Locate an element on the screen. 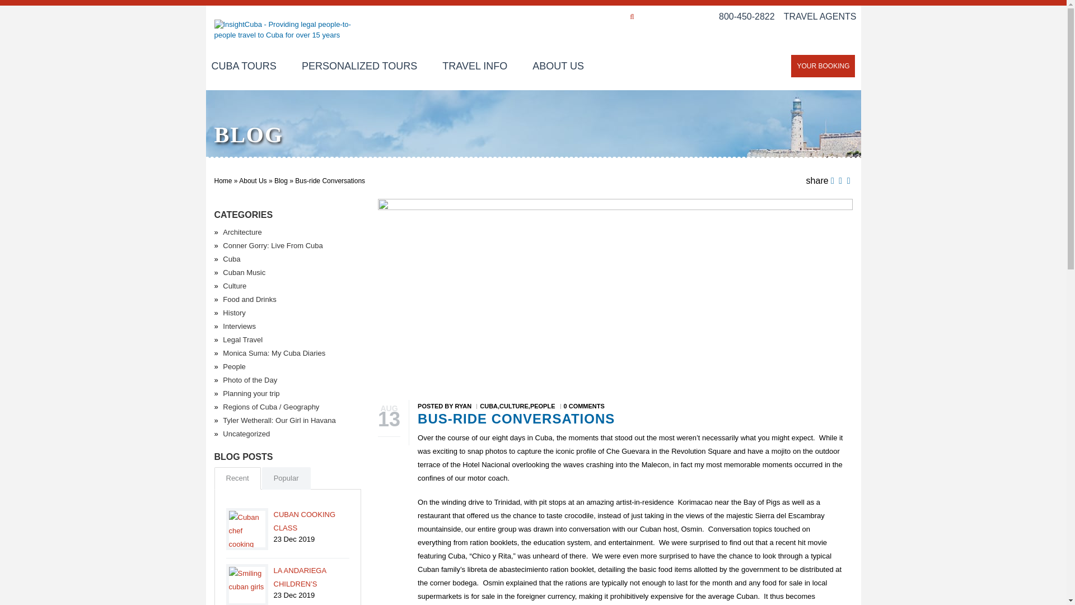 Image resolution: width=1075 pixels, height=605 pixels. PERSONALIZED TOURS is located at coordinates (359, 67).